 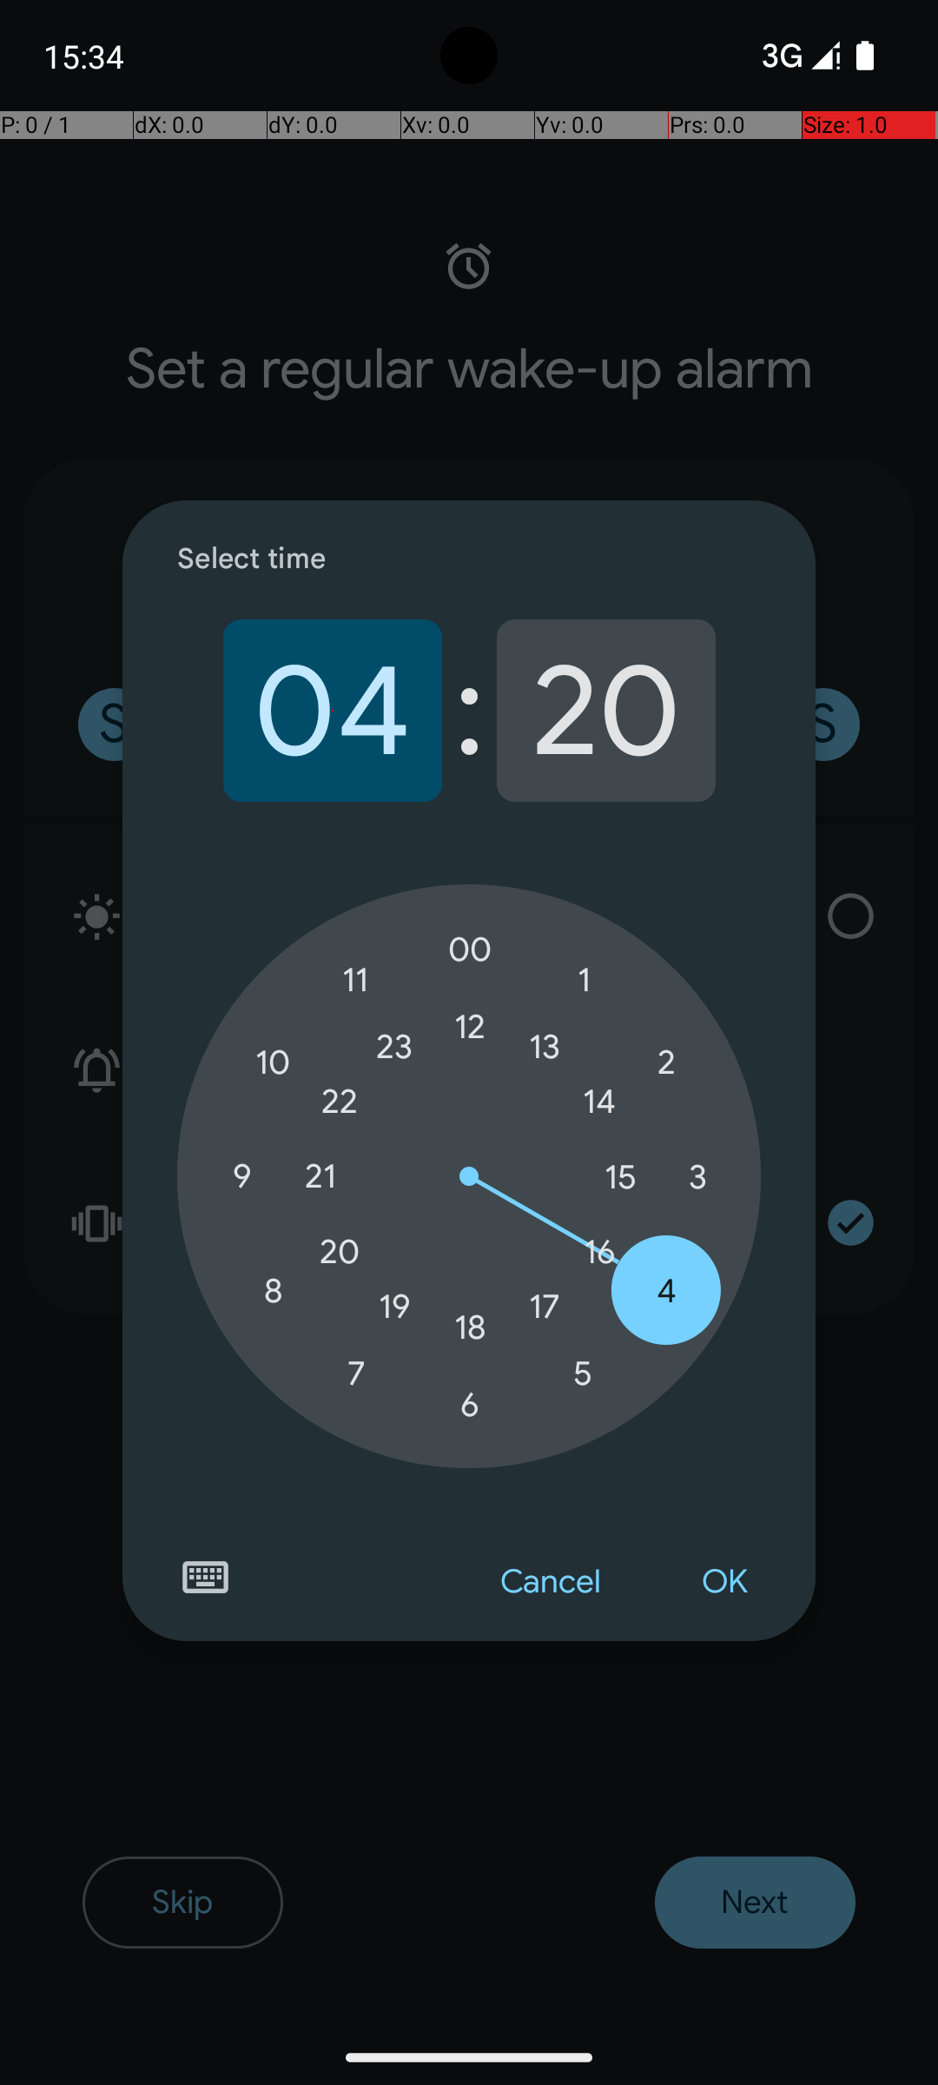 What do you see at coordinates (340, 1102) in the screenshot?
I see `22` at bounding box center [340, 1102].